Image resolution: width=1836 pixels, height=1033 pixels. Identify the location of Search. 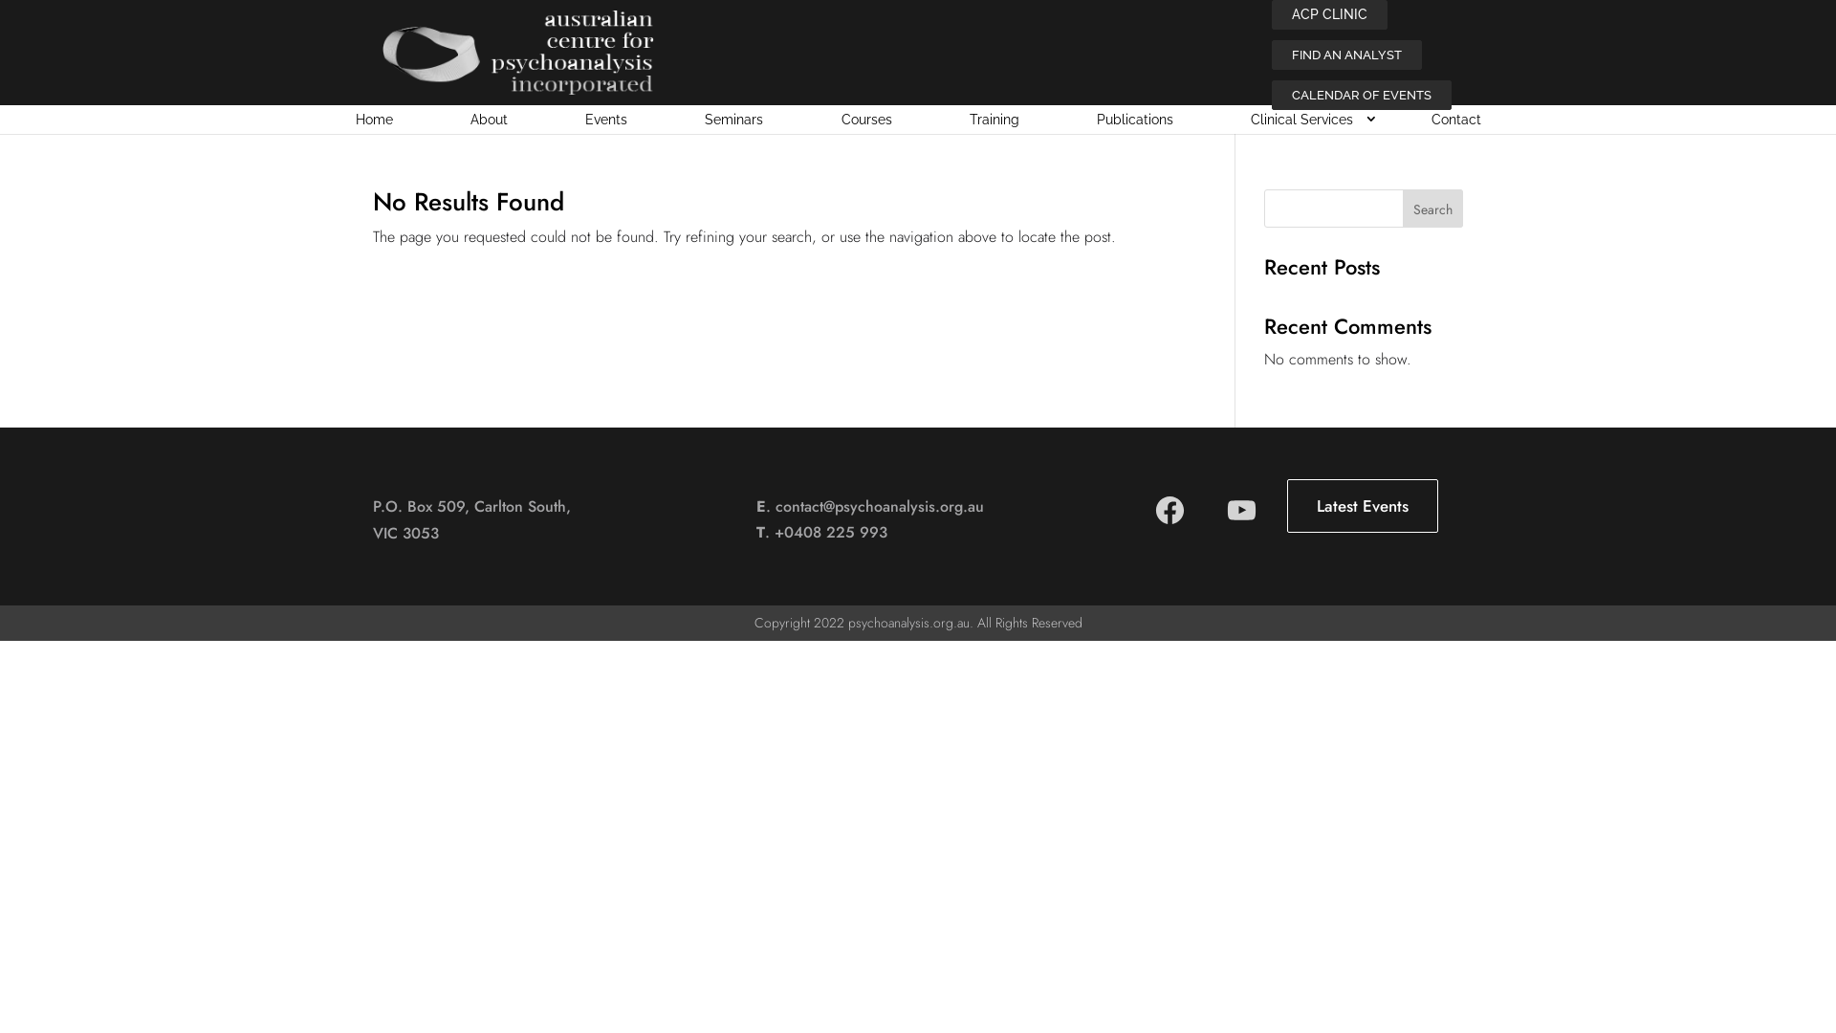
(1432, 209).